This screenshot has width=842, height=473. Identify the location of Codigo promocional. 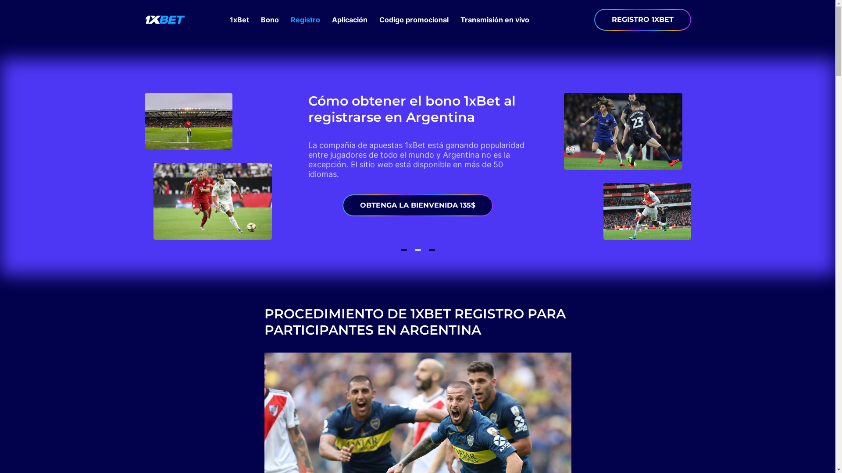
(414, 20).